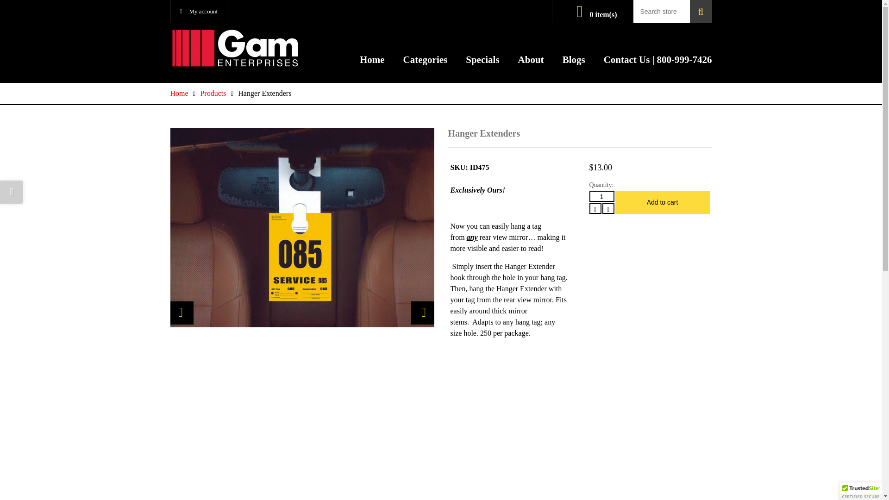  Describe the element at coordinates (372, 59) in the screenshot. I see `Home` at that location.